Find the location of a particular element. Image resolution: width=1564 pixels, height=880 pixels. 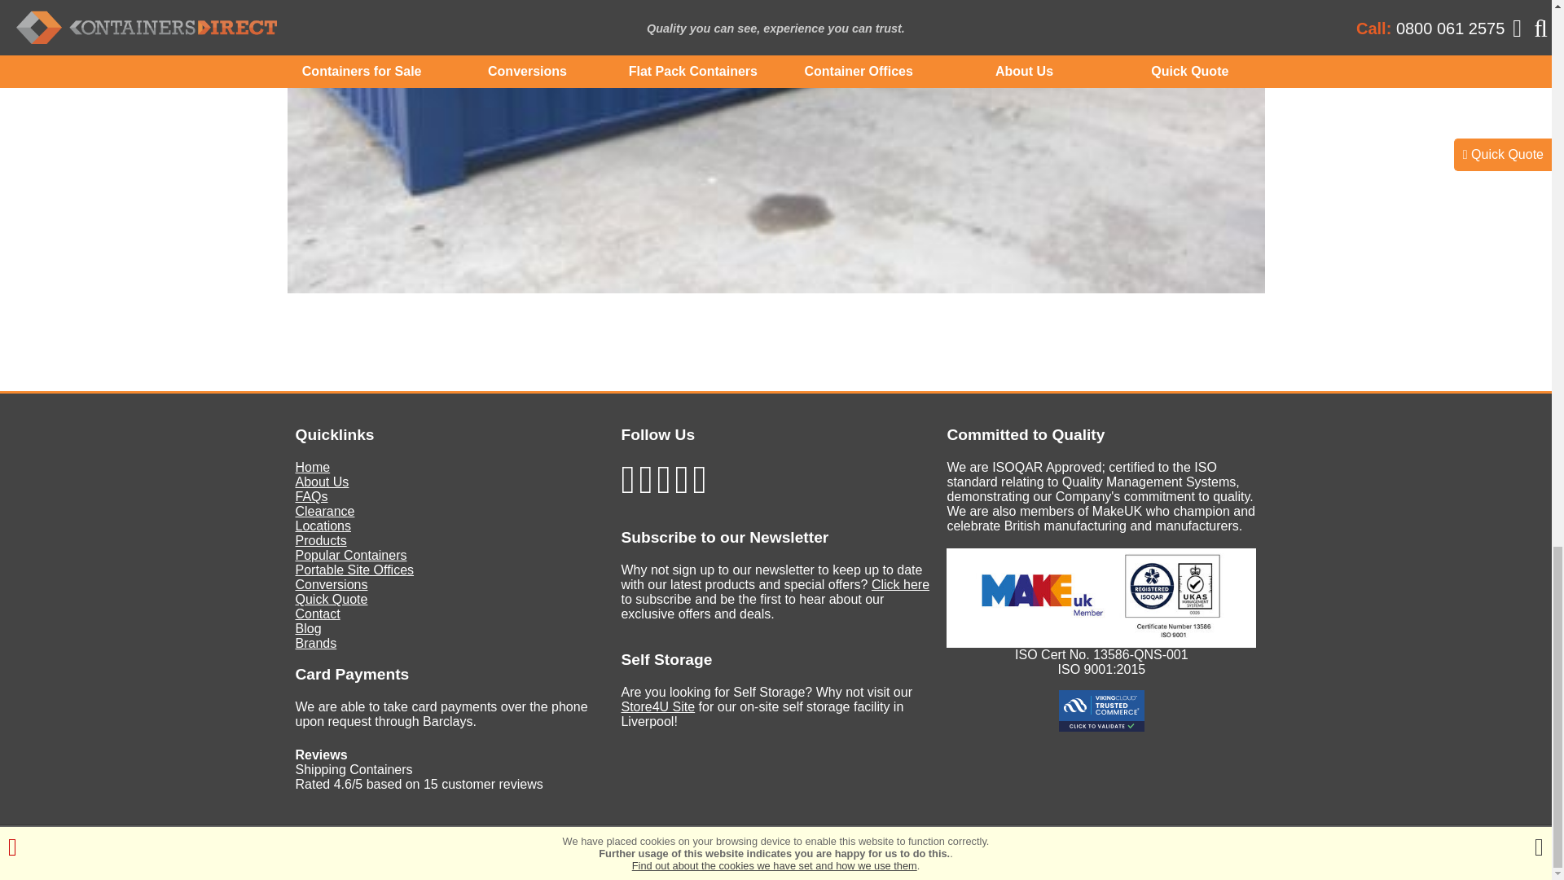

Home is located at coordinates (313, 467).